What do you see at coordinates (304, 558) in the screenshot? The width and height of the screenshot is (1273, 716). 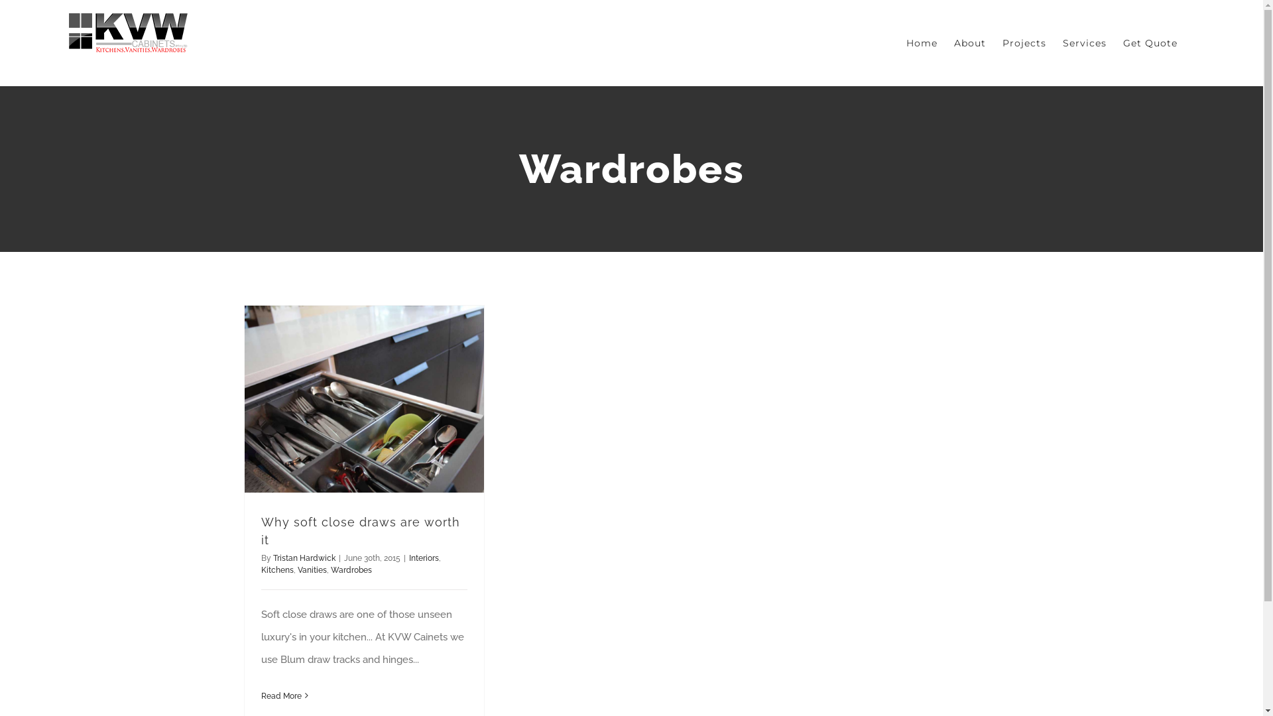 I see `Tristan Hardwick` at bounding box center [304, 558].